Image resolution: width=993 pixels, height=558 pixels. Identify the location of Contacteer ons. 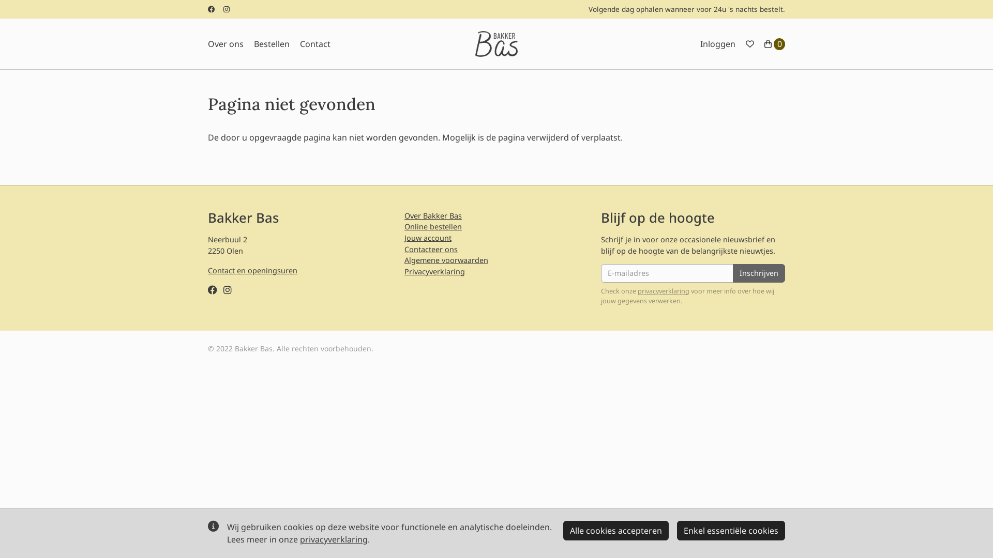
(431, 249).